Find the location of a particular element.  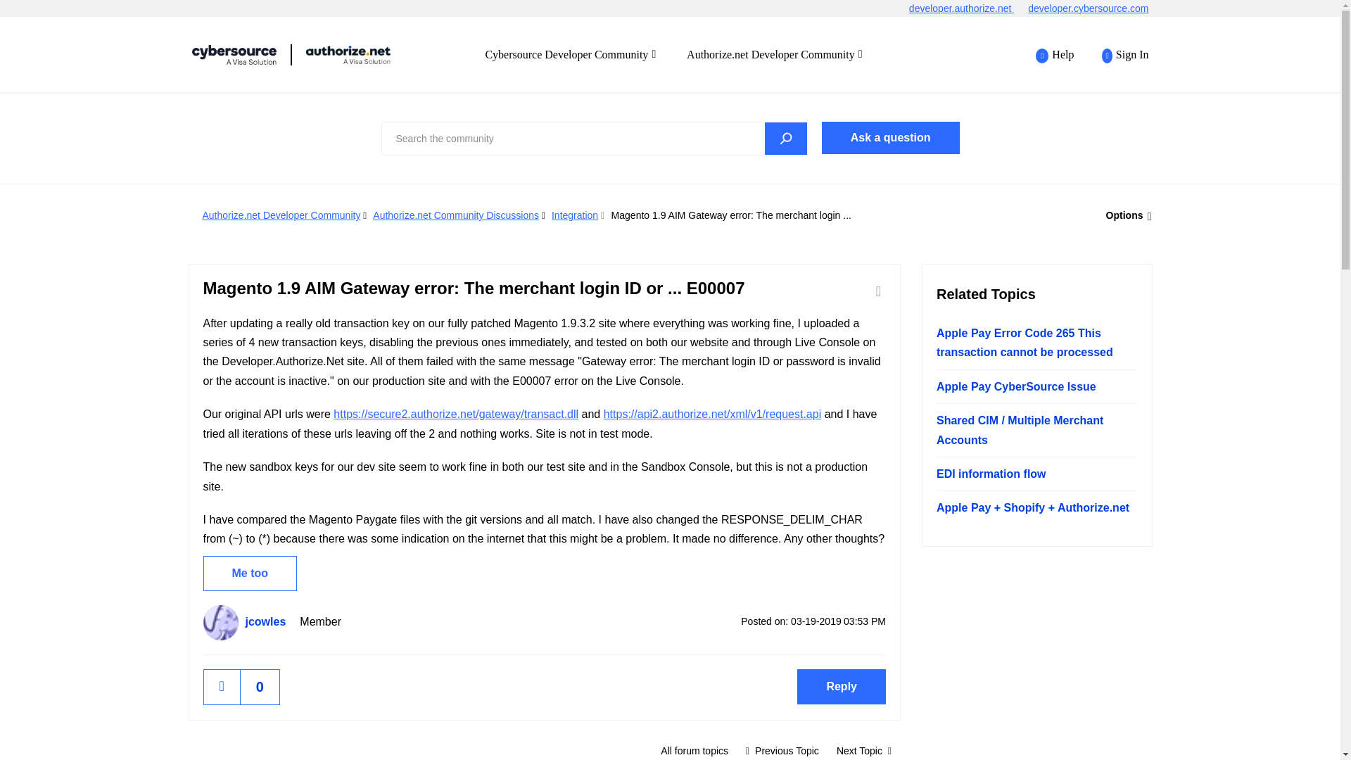

Cybersource Developer Community is located at coordinates (570, 53).